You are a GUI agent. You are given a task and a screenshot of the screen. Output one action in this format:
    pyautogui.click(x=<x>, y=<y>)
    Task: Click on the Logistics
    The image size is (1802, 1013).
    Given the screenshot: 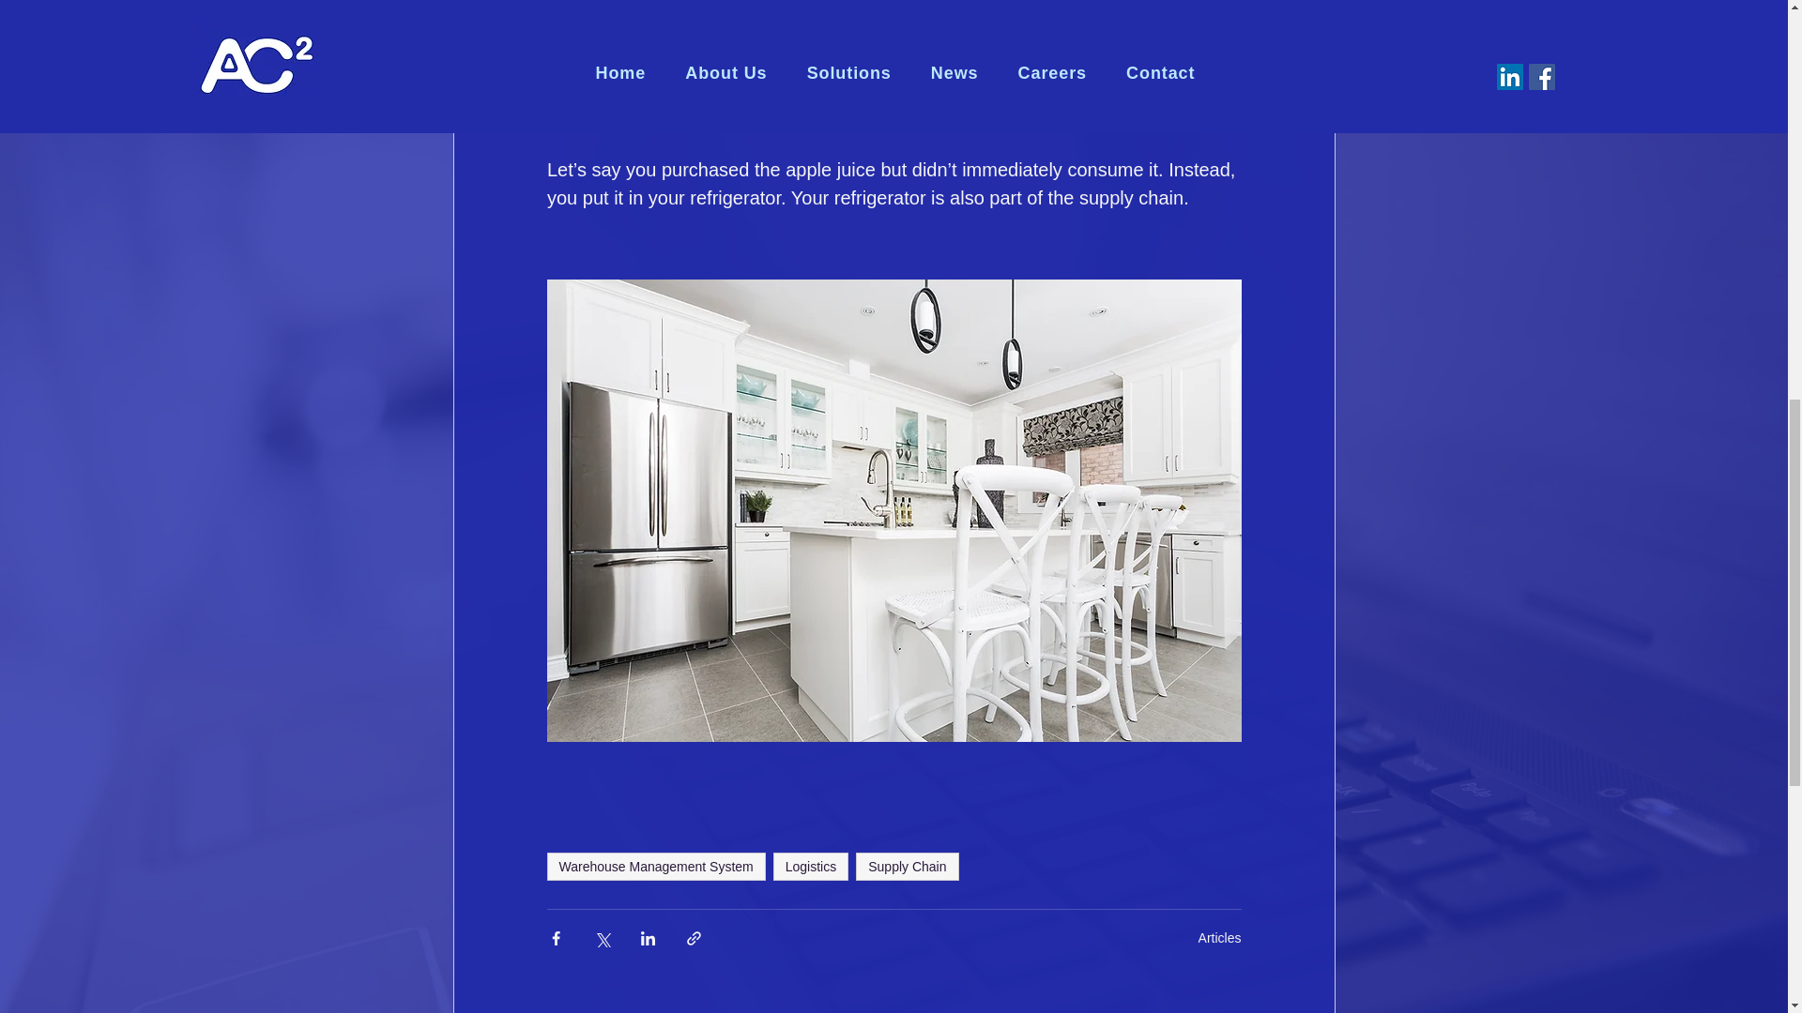 What is the action you would take?
    pyautogui.click(x=811, y=867)
    